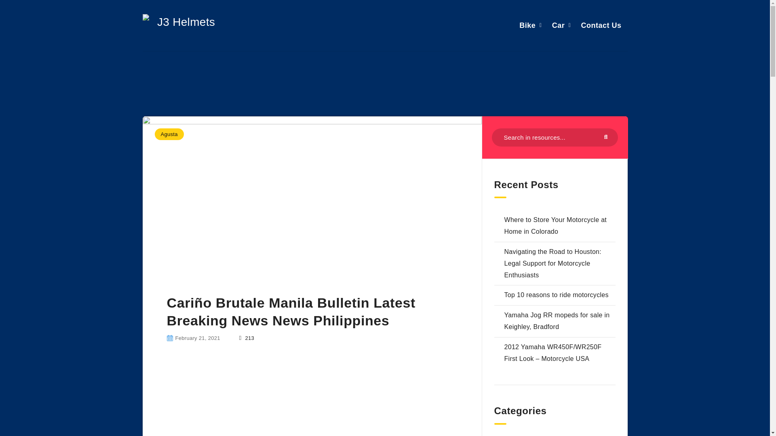 The width and height of the screenshot is (776, 436). I want to click on 213, so click(247, 338).